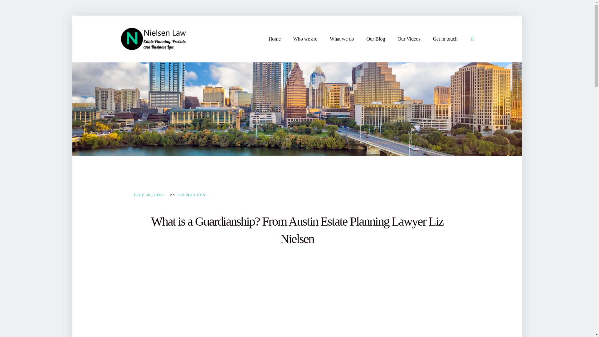 This screenshot has width=599, height=337. I want to click on What we do, so click(342, 39).